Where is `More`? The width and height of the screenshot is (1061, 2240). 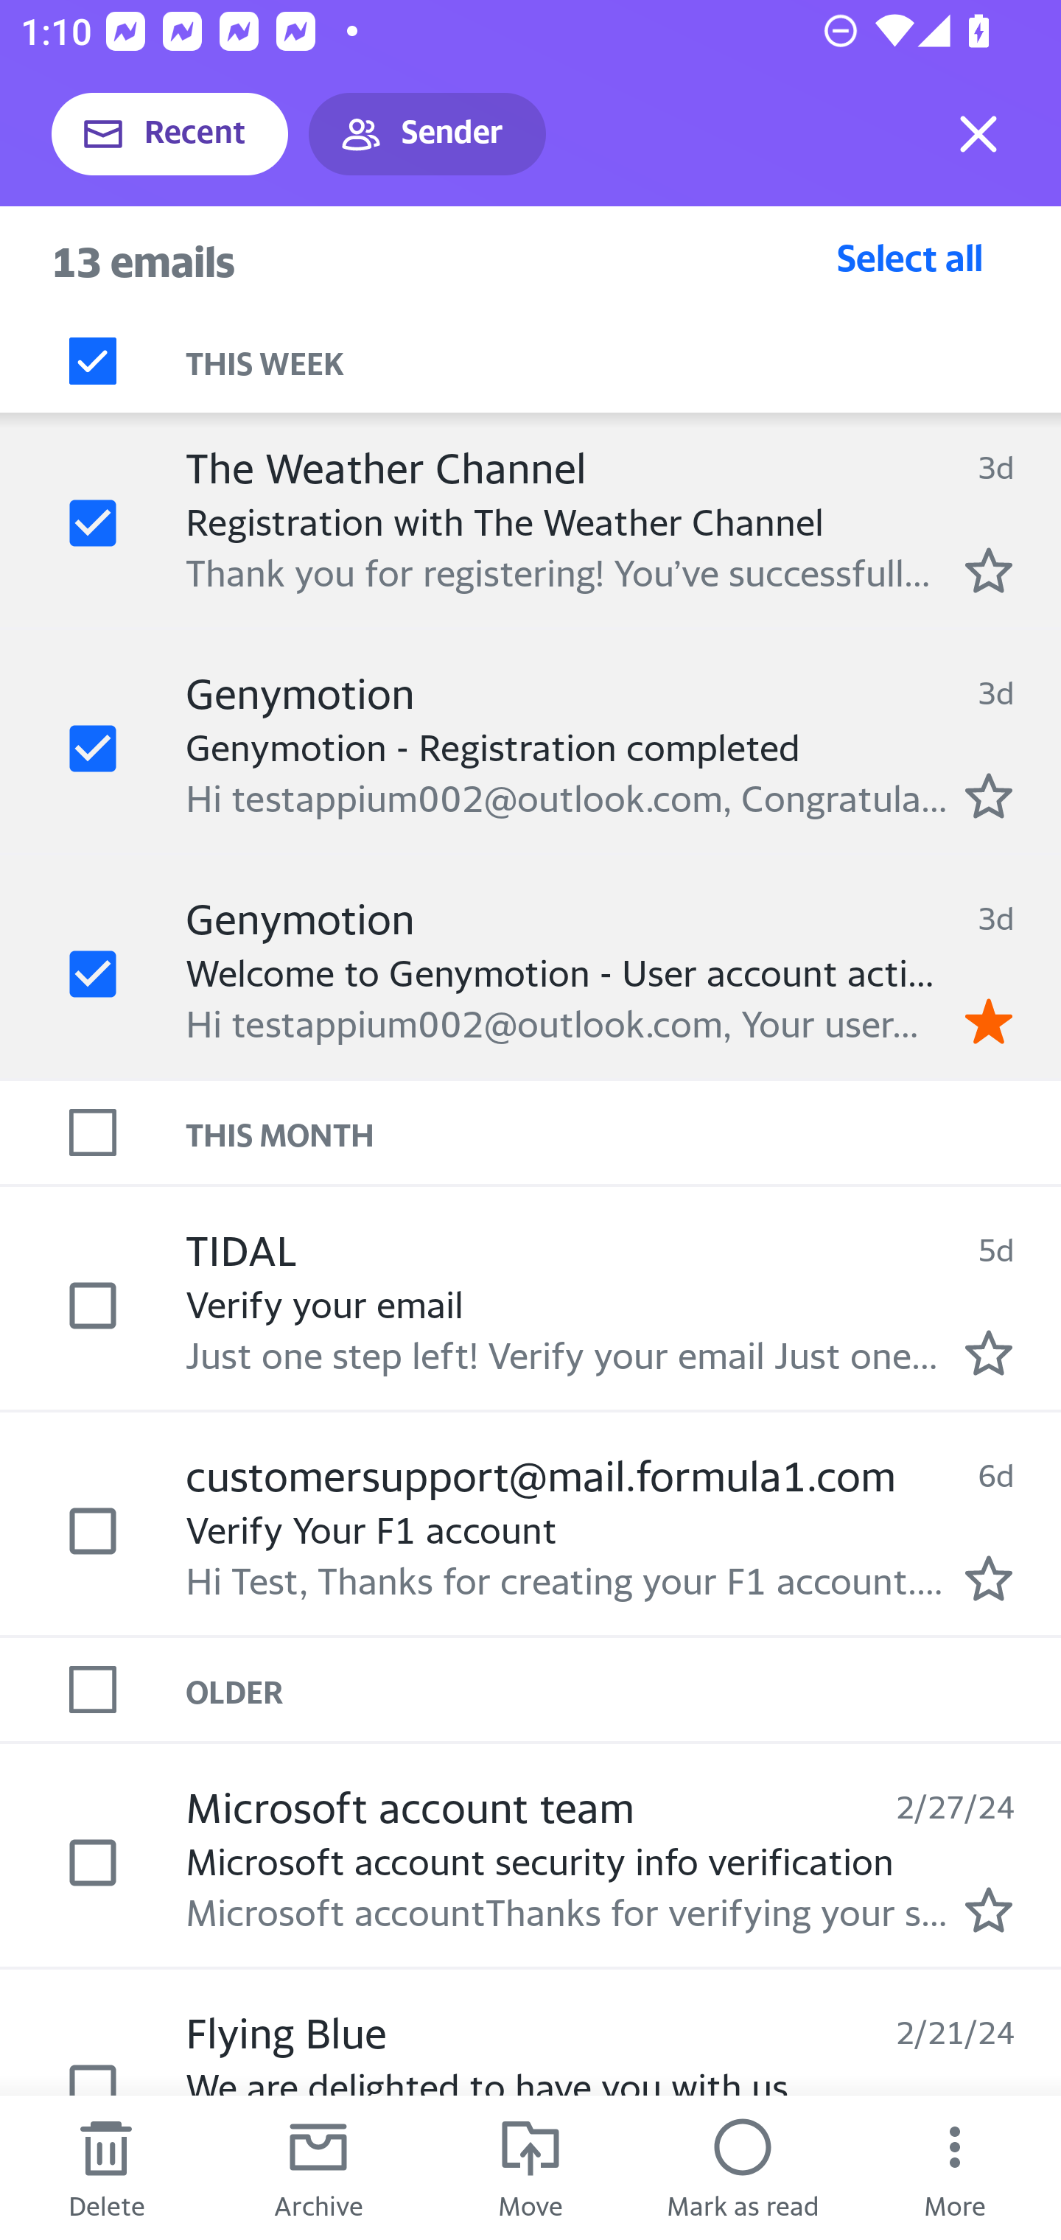
More is located at coordinates (955, 2168).